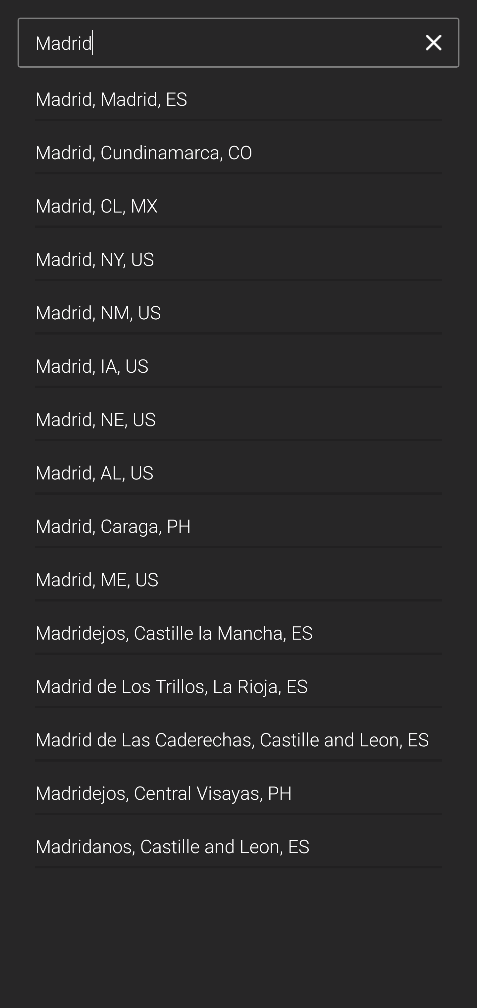  What do you see at coordinates (238, 682) in the screenshot?
I see `Madrid de Los Trillos, La Rioja, ES` at bounding box center [238, 682].